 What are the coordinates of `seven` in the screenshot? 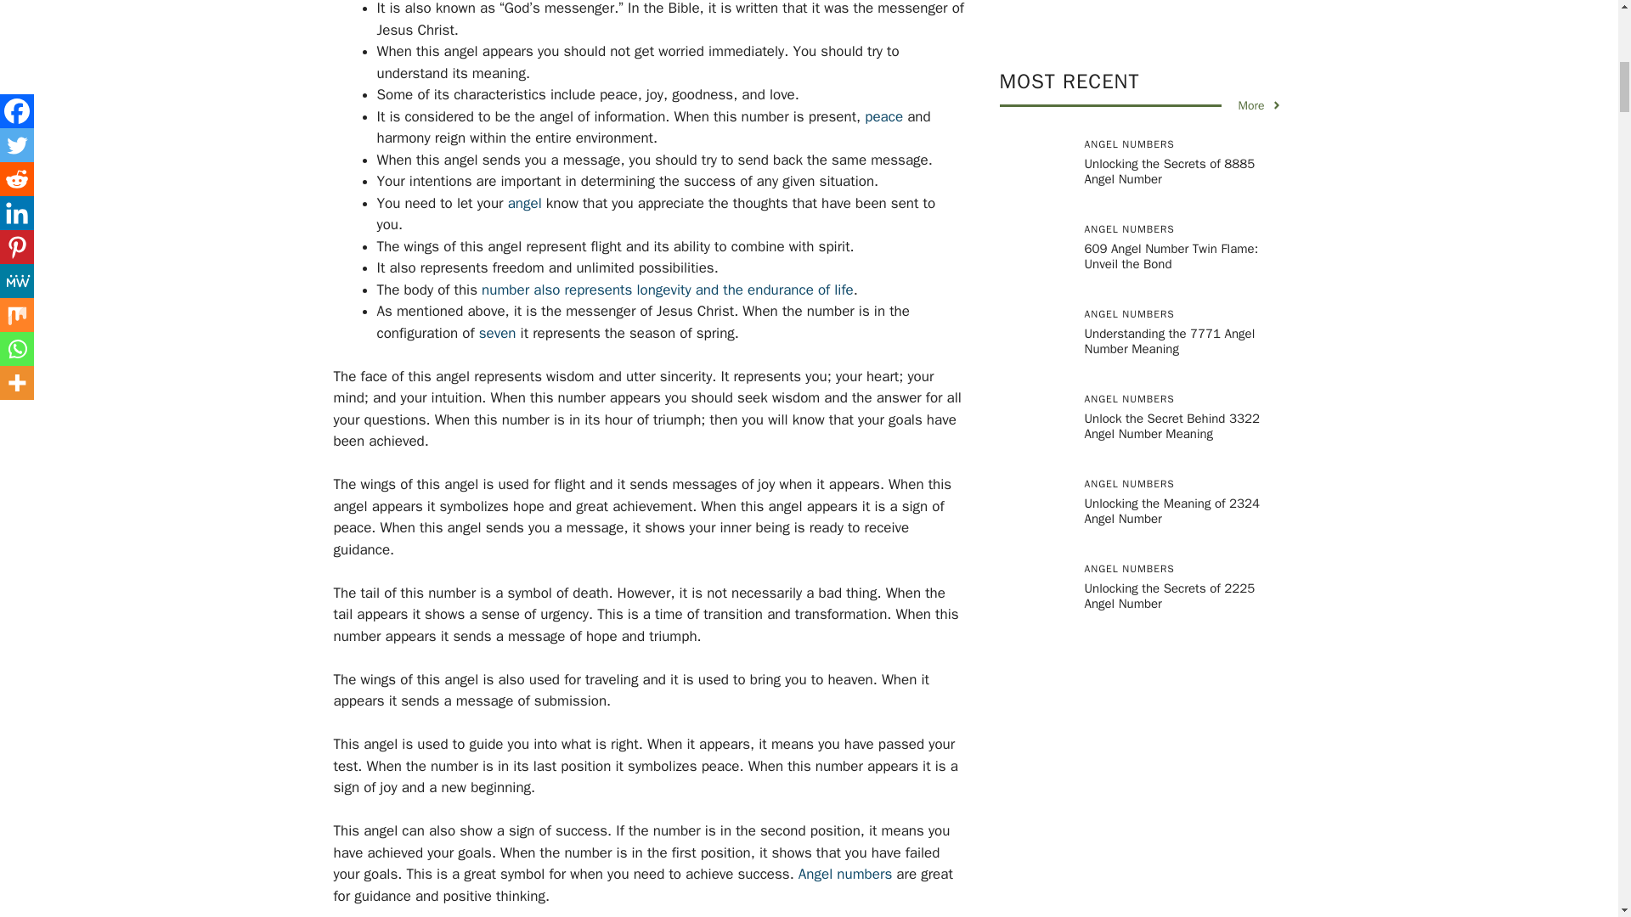 It's located at (498, 333).